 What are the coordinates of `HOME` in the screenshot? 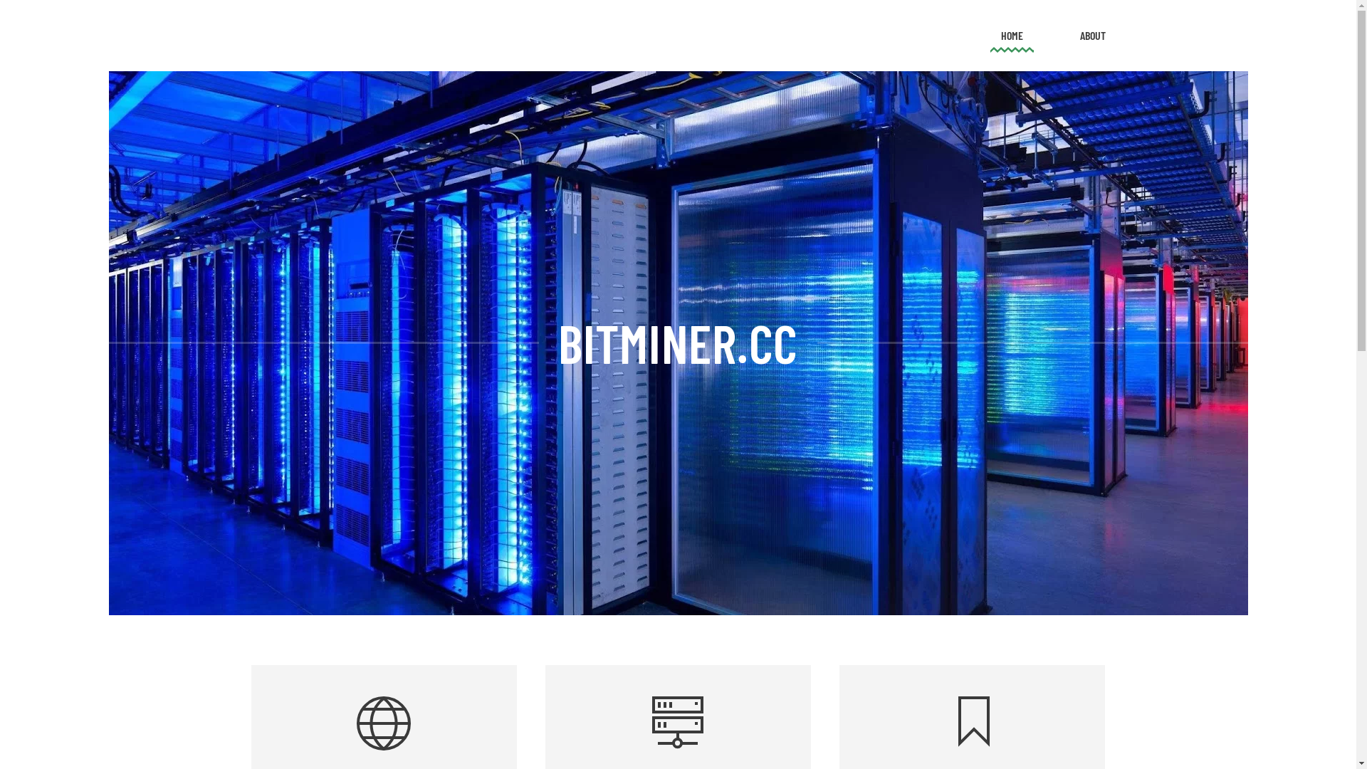 It's located at (1012, 36).